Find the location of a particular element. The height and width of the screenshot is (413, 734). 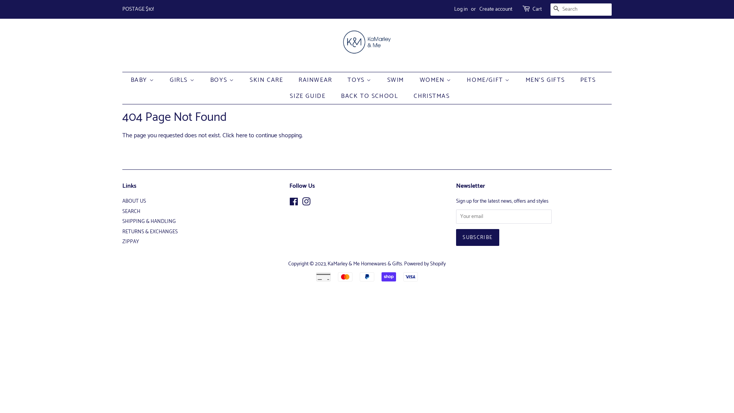

Subscribe is located at coordinates (477, 237).